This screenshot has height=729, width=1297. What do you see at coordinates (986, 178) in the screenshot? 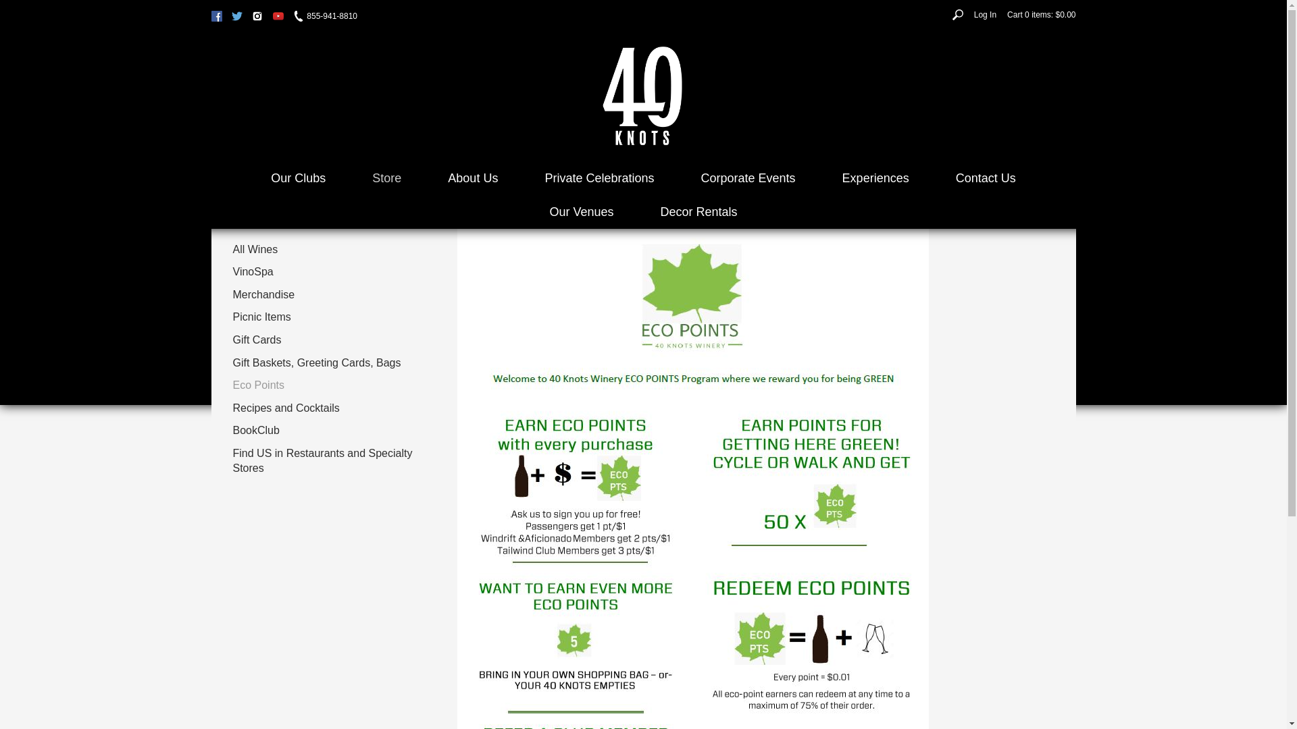
I see `Contact Us` at bounding box center [986, 178].